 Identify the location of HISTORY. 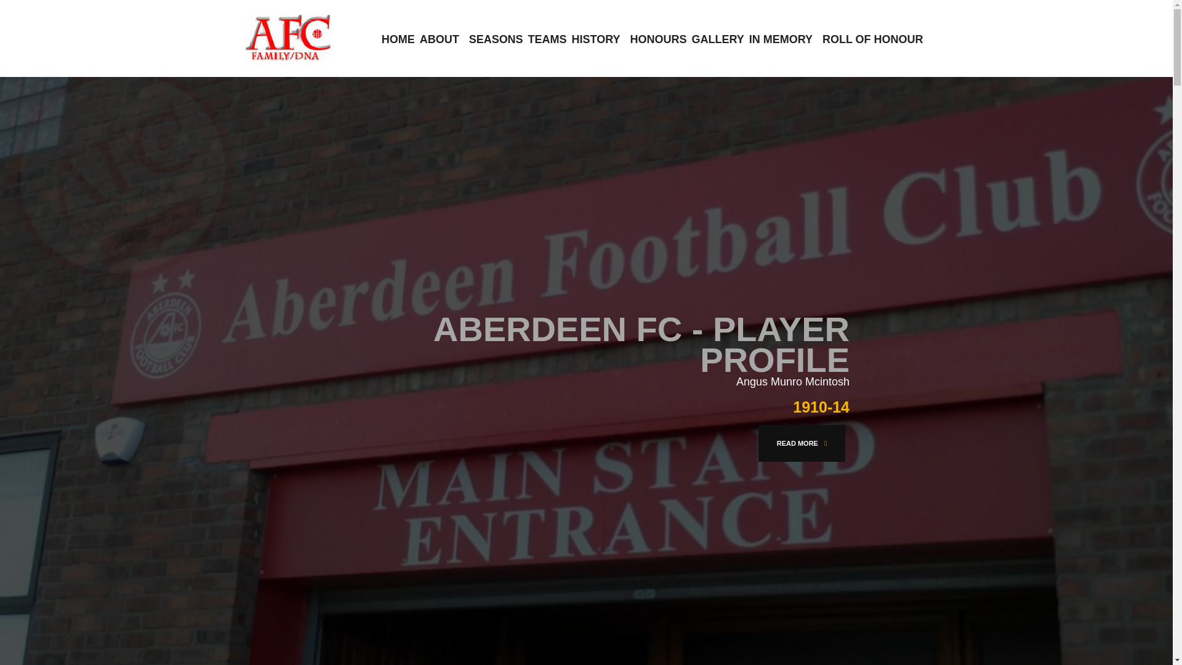
(596, 39).